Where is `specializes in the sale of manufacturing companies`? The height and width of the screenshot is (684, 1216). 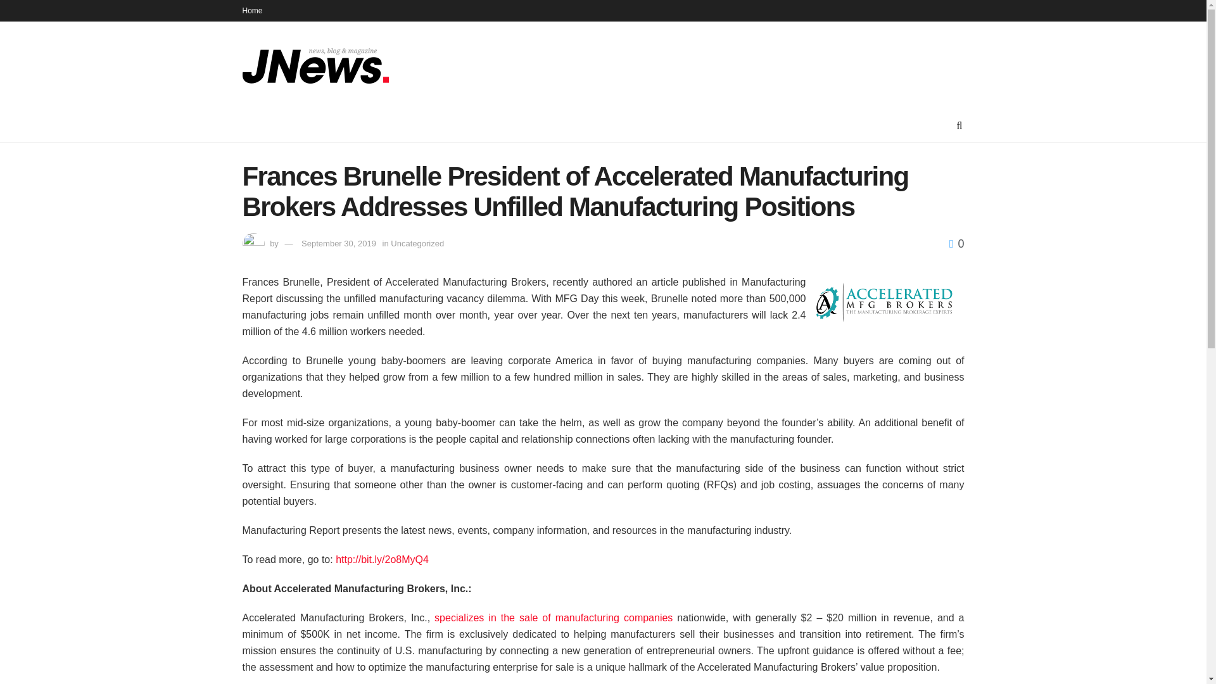 specializes in the sale of manufacturing companies is located at coordinates (553, 617).